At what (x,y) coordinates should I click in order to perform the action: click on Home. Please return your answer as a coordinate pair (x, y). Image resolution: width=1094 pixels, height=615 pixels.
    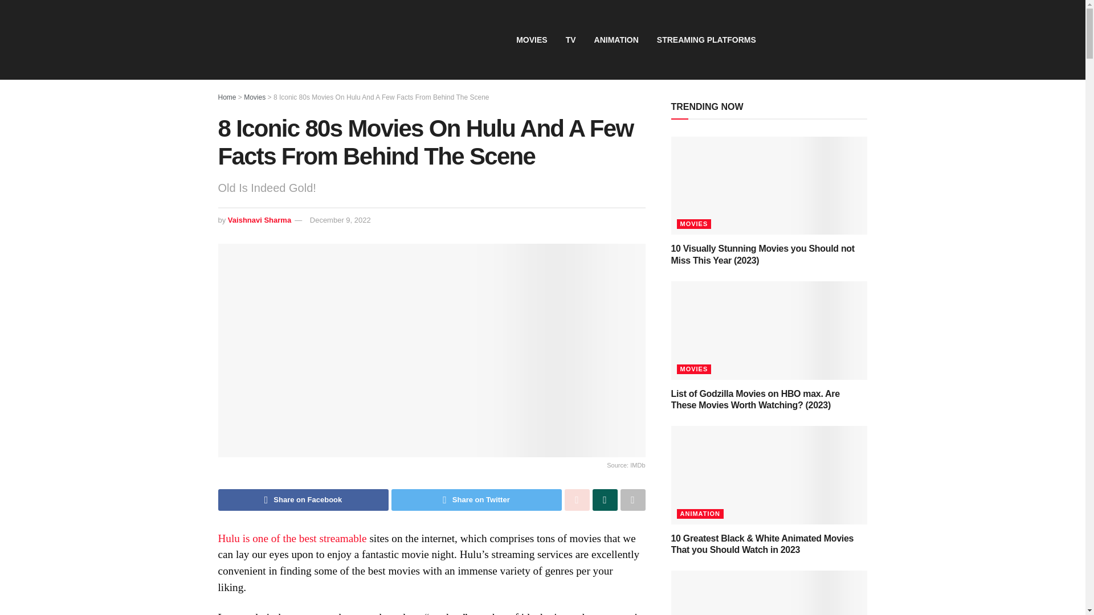
    Looking at the image, I should click on (227, 97).